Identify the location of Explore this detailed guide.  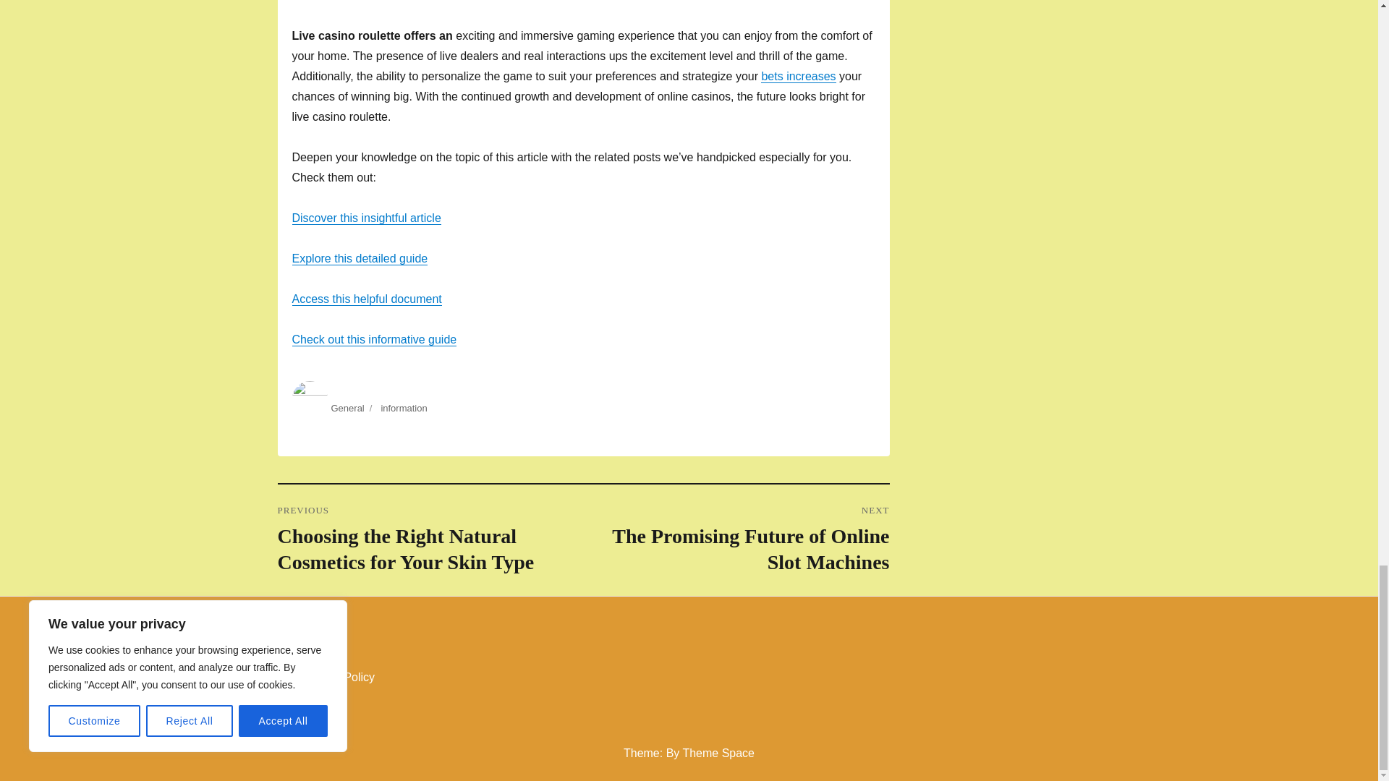
(366, 299).